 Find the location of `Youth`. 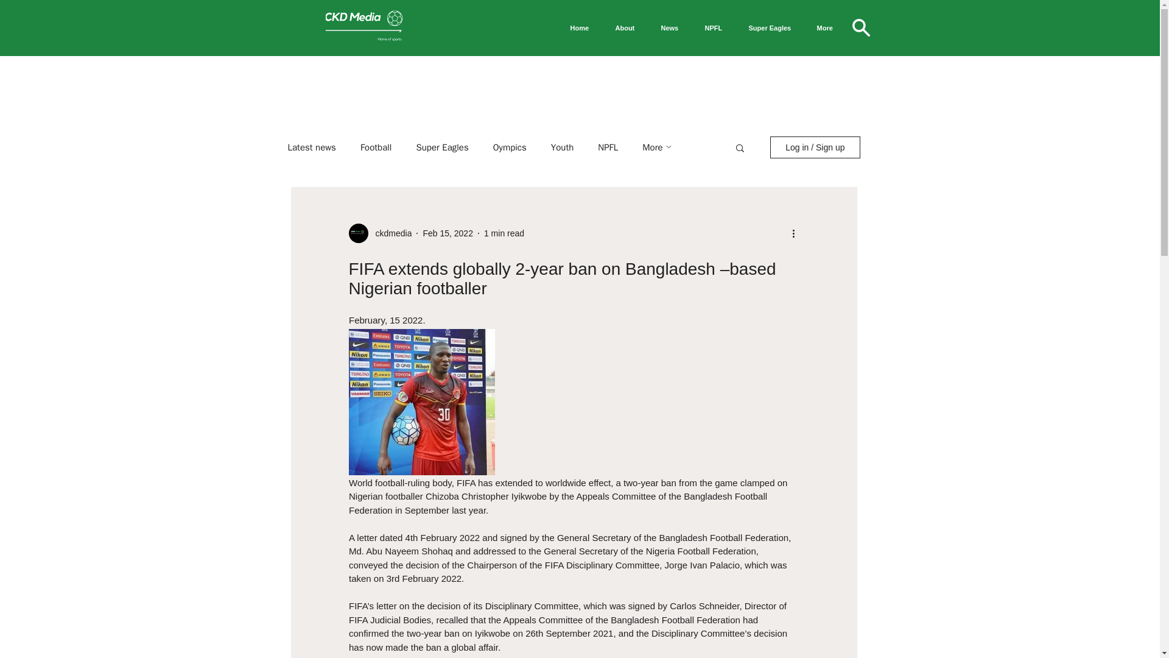

Youth is located at coordinates (562, 147).